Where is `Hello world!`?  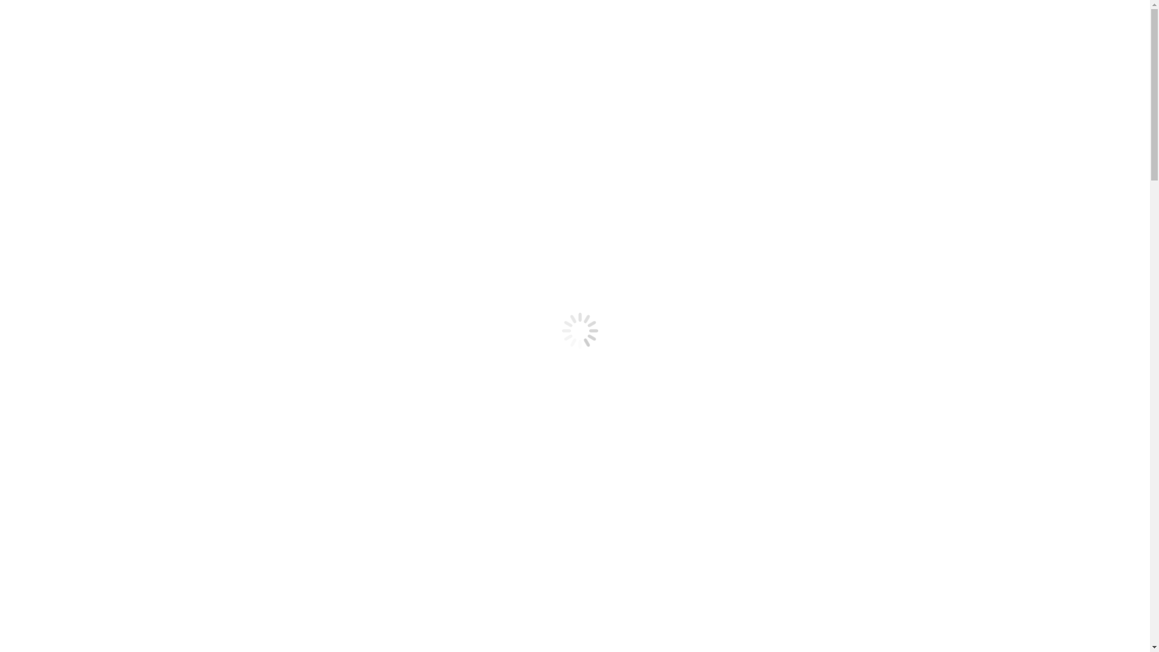 Hello world! is located at coordinates (35, 570).